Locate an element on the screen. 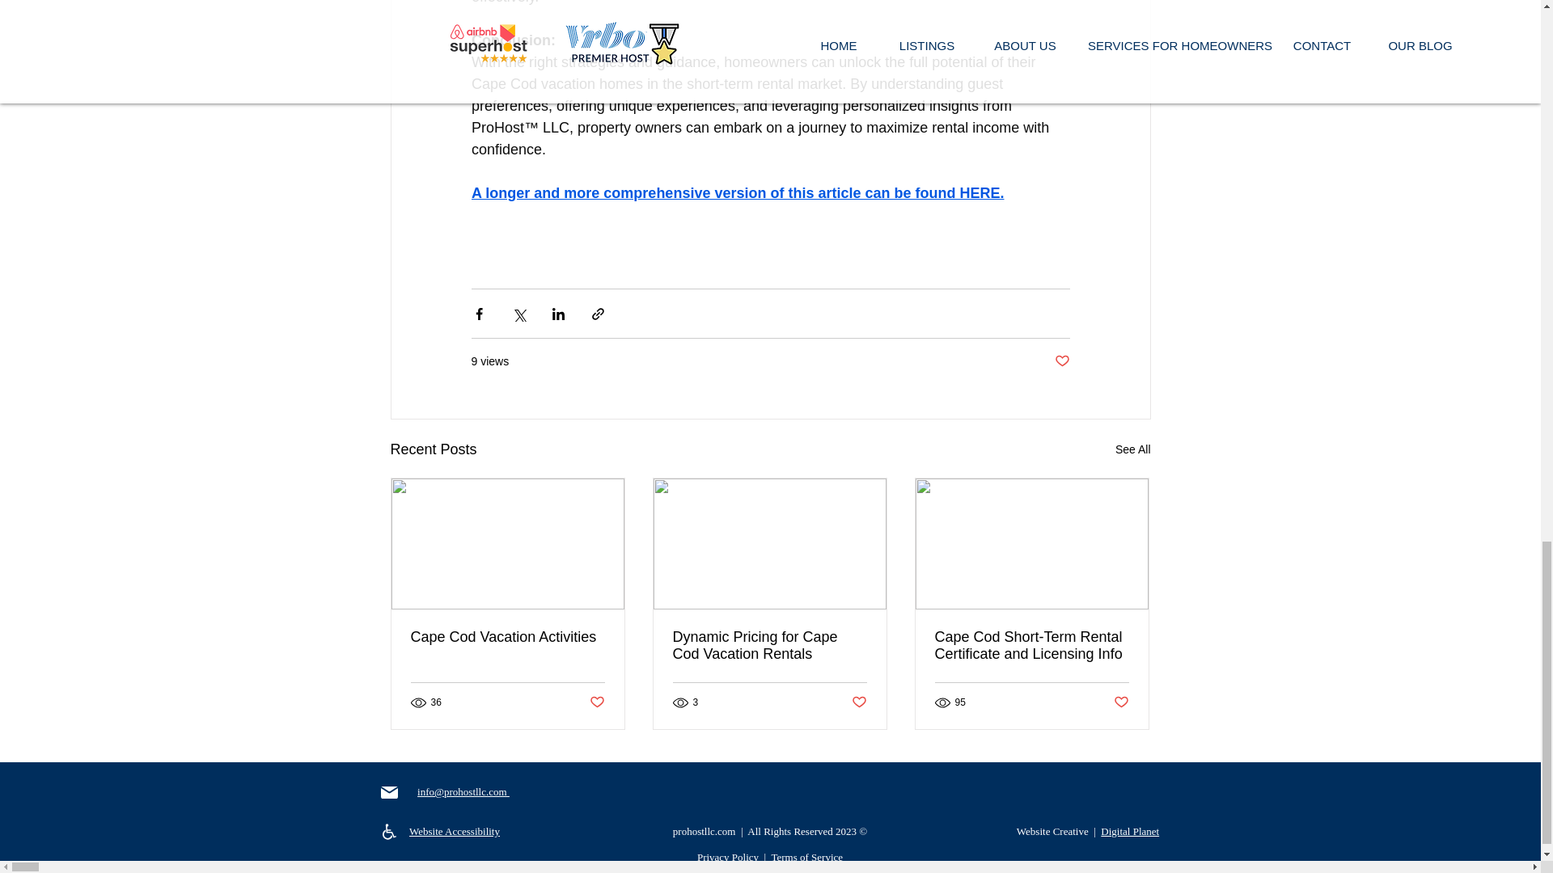 The height and width of the screenshot is (873, 1553). Cape Cod Vacation Activities is located at coordinates (508, 637).